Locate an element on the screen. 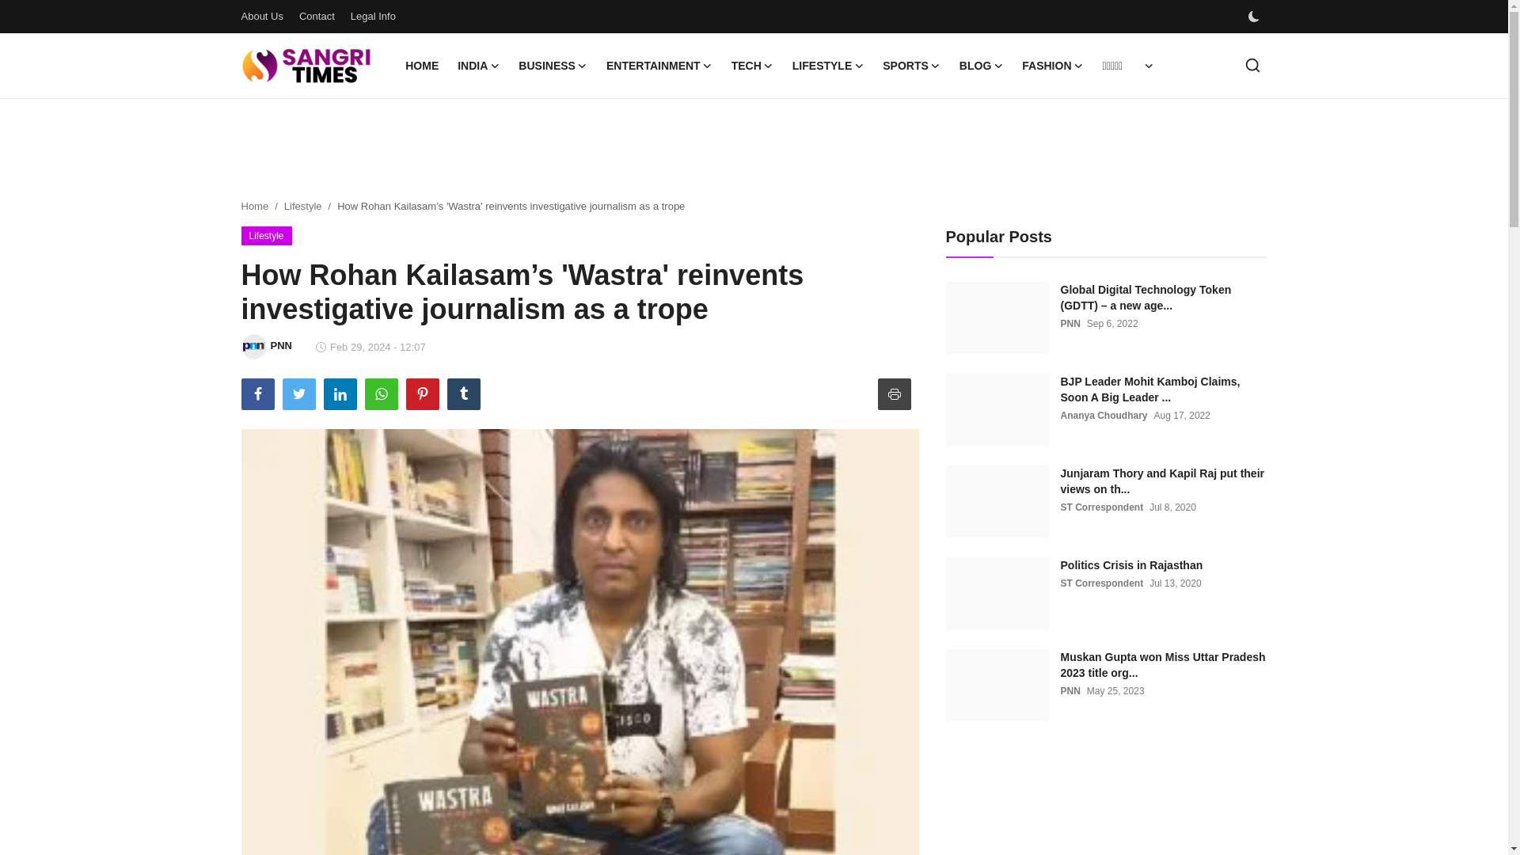 Image resolution: width=1520 pixels, height=855 pixels. Contact is located at coordinates (317, 16).